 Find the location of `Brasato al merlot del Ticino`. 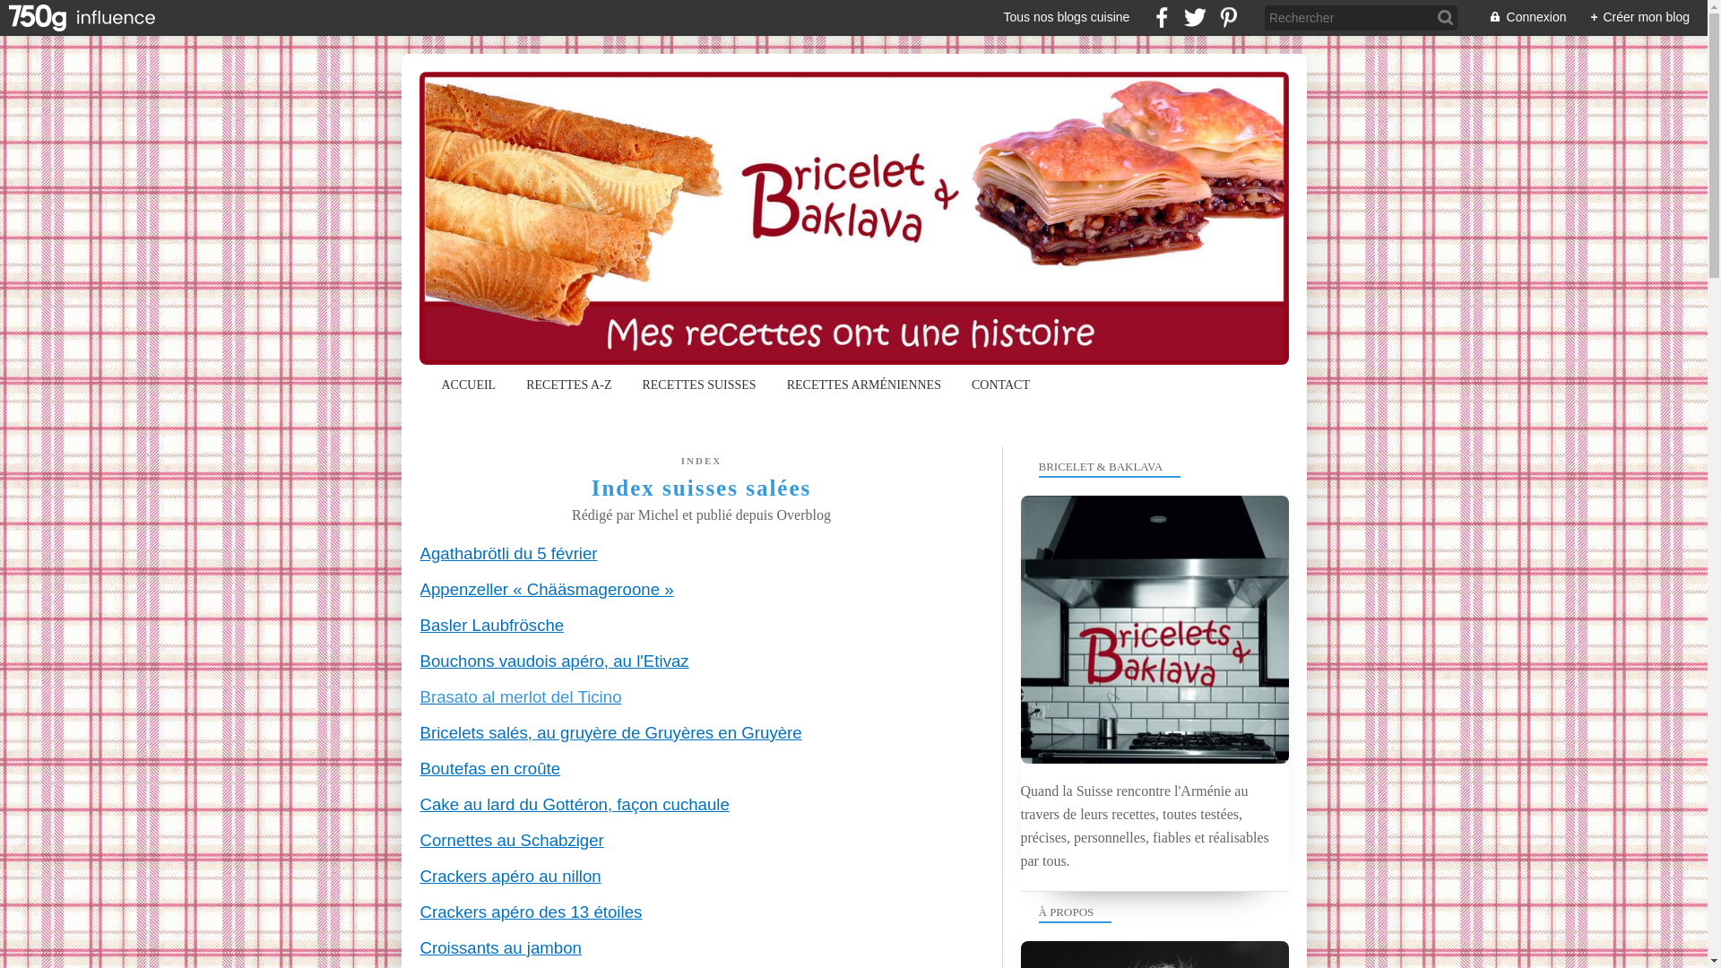

Brasato al merlot del Ticino is located at coordinates (520, 697).